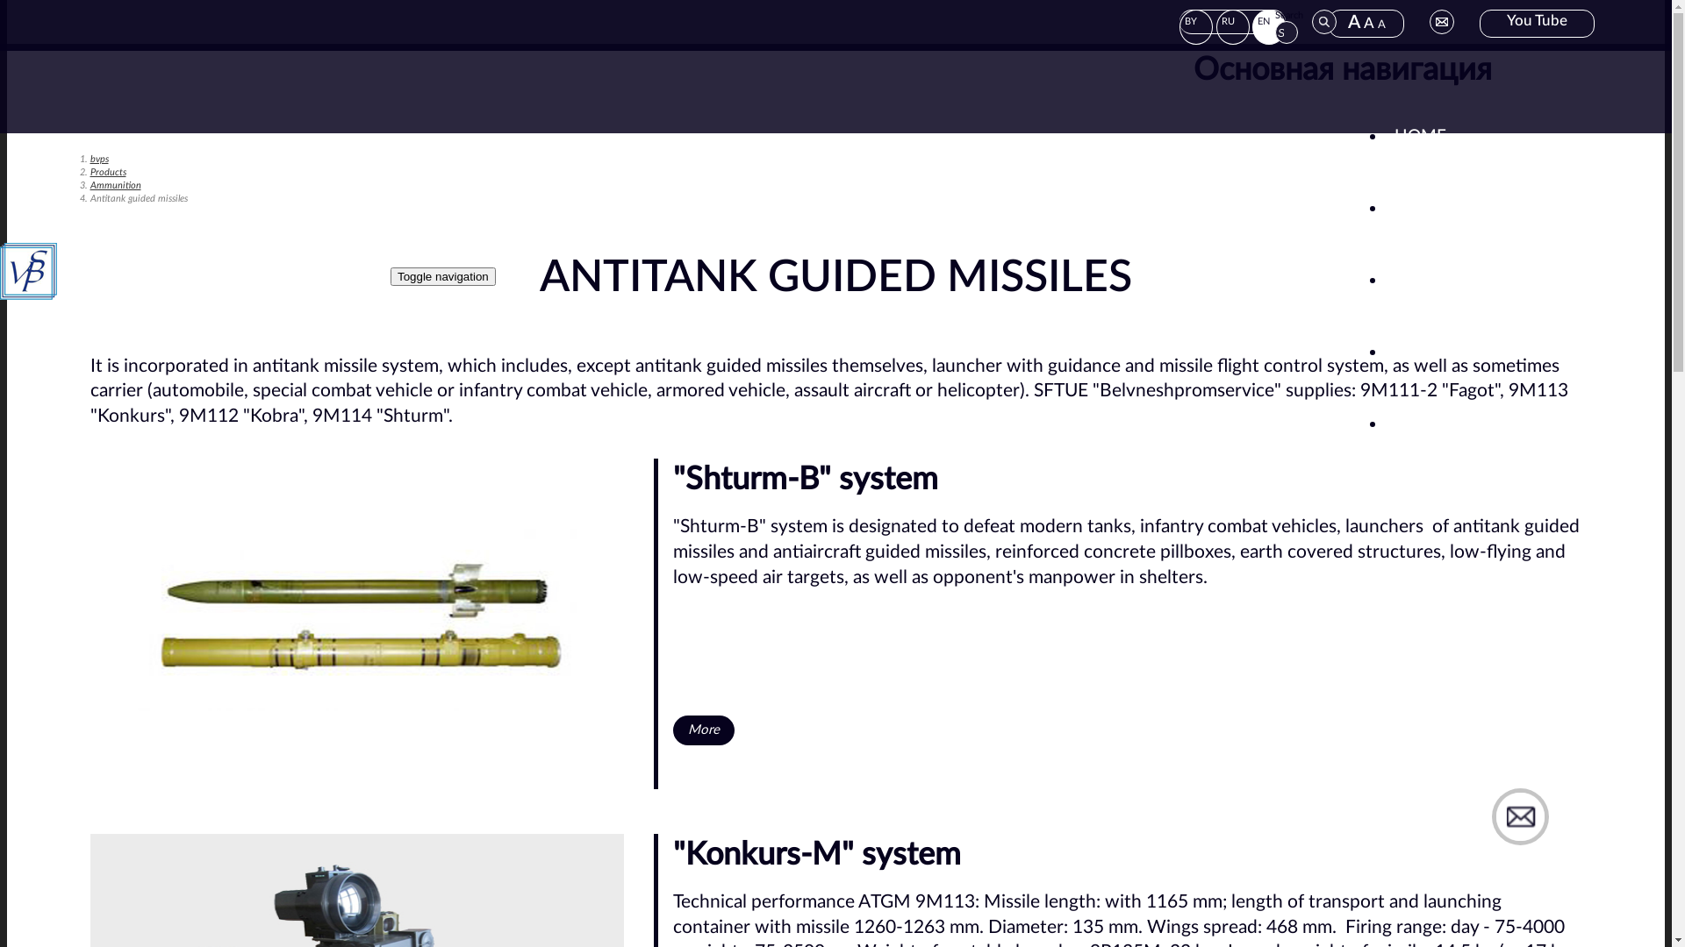  Describe the element at coordinates (107, 172) in the screenshot. I see `Products` at that location.